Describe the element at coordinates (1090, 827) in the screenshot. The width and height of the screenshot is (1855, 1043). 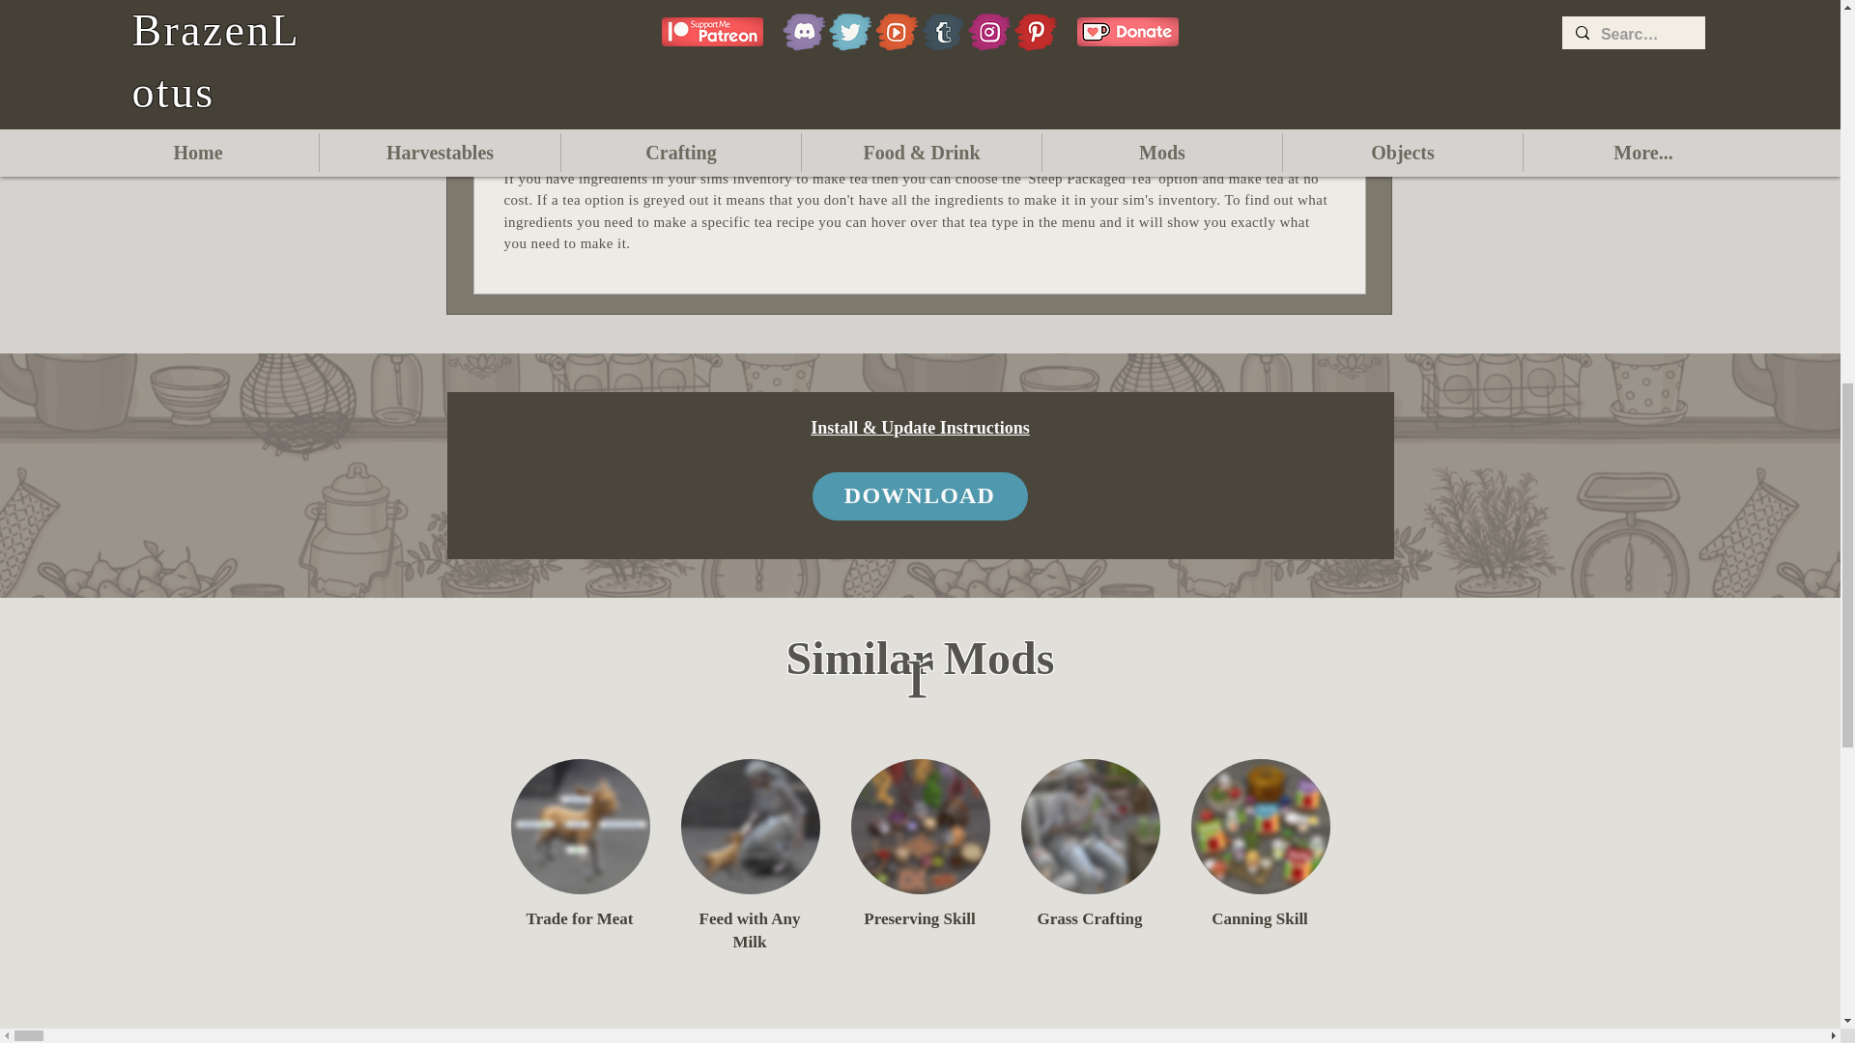
I see `Grass Crafting` at that location.